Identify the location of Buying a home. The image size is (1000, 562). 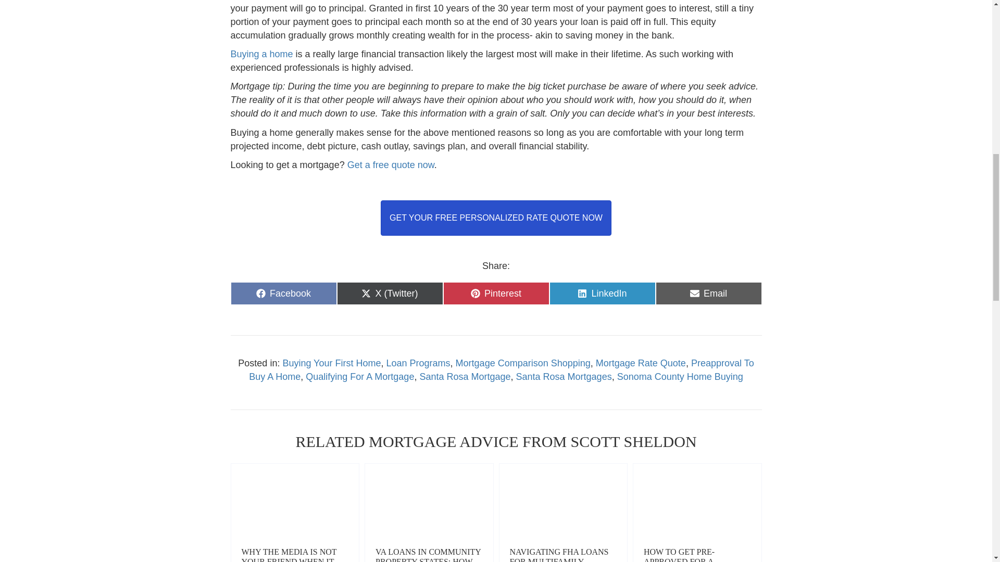
(261, 54).